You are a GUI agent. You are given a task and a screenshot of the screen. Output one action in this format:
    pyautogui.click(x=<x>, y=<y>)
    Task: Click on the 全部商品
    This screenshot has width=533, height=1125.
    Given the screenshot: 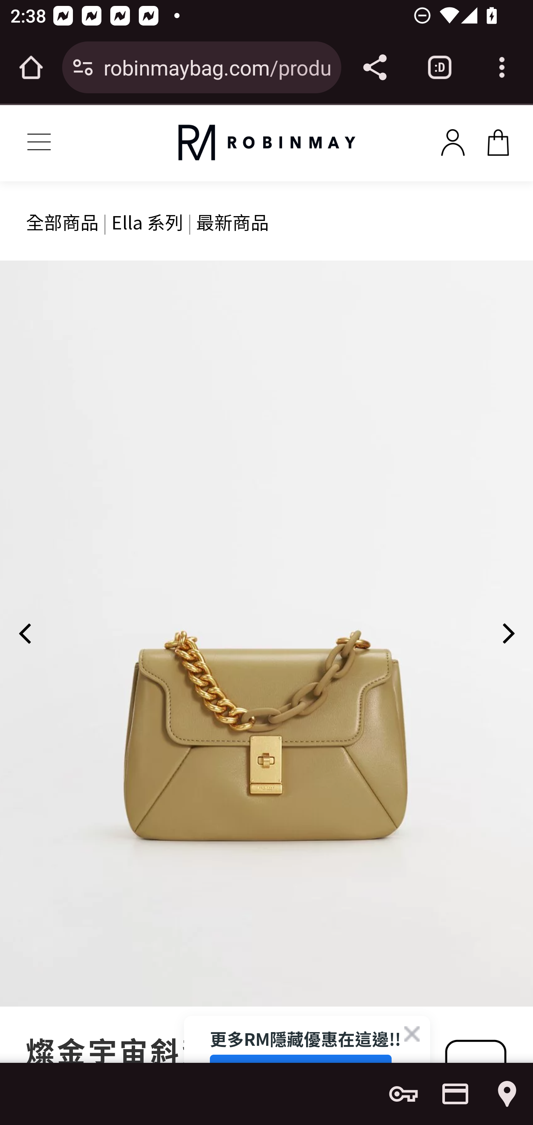 What is the action you would take?
    pyautogui.click(x=62, y=221)
    